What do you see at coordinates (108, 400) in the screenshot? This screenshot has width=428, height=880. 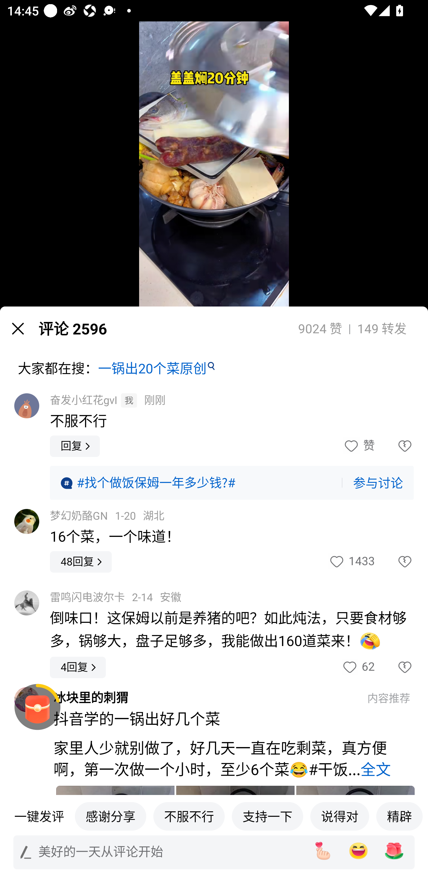 I see `奋发小红花gvI 刚刚` at bounding box center [108, 400].